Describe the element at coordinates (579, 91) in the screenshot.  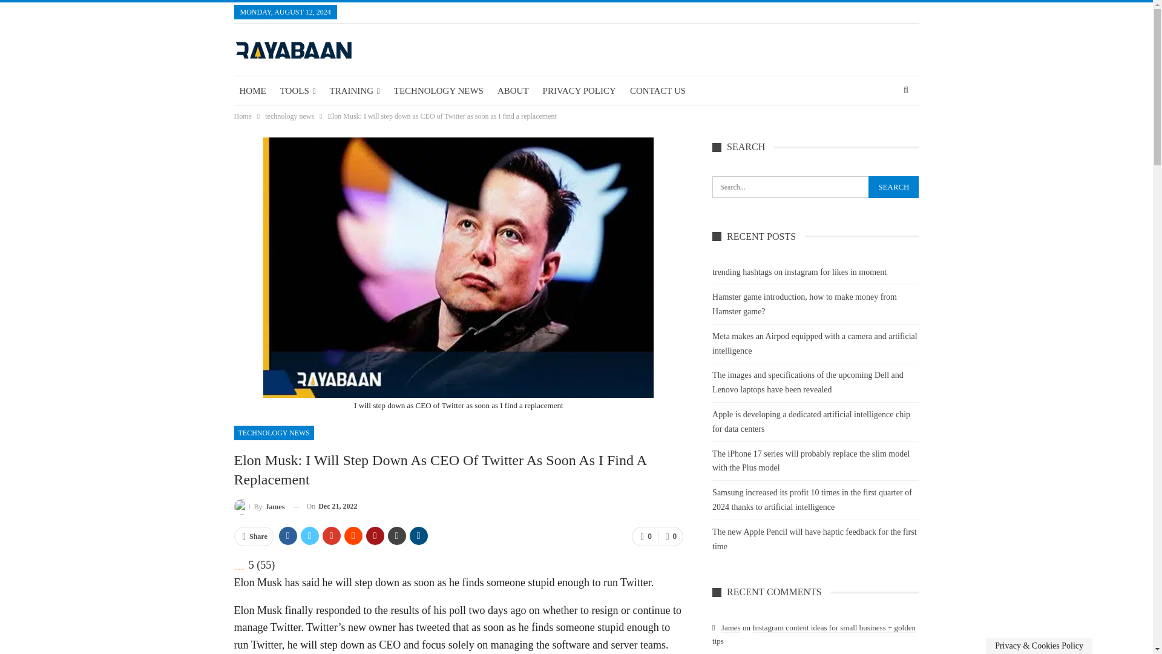
I see `PRIVACY POLICY` at that location.